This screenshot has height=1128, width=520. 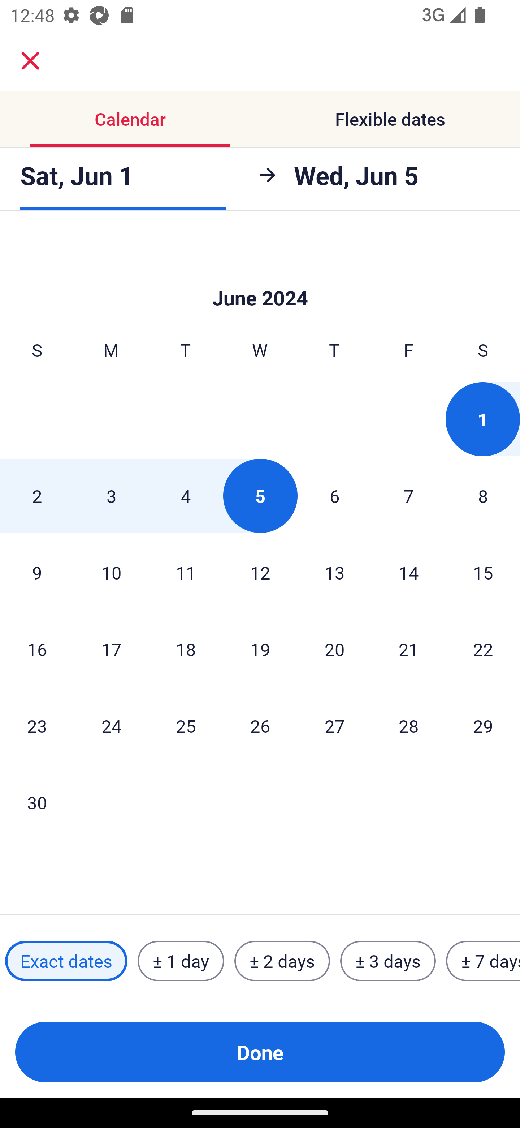 What do you see at coordinates (186, 726) in the screenshot?
I see `25 Tuesday, June 25, 2024` at bounding box center [186, 726].